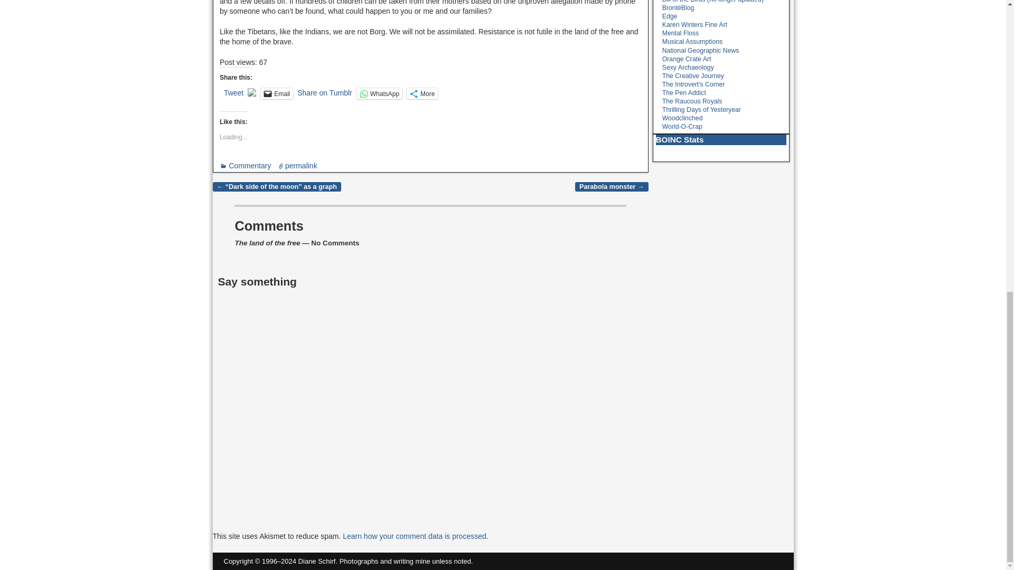  Describe the element at coordinates (277, 93) in the screenshot. I see `Email` at that location.